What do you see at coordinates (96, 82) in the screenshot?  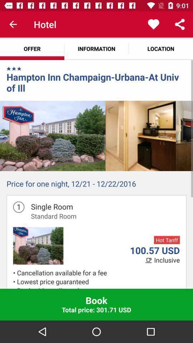 I see `open hampton inn champaign item` at bounding box center [96, 82].